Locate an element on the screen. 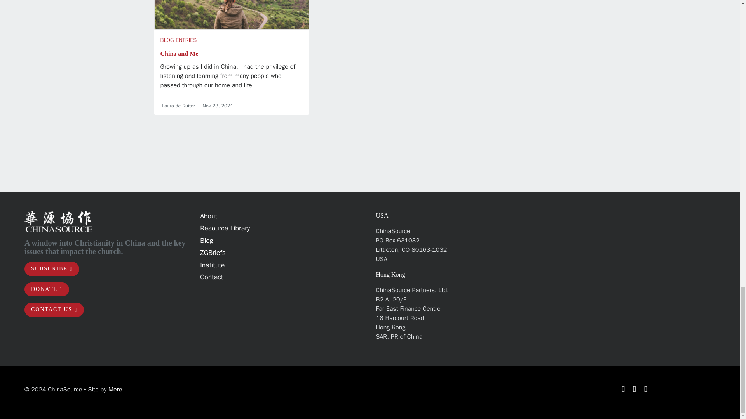 This screenshot has height=419, width=746. China and Me is located at coordinates (179, 54).